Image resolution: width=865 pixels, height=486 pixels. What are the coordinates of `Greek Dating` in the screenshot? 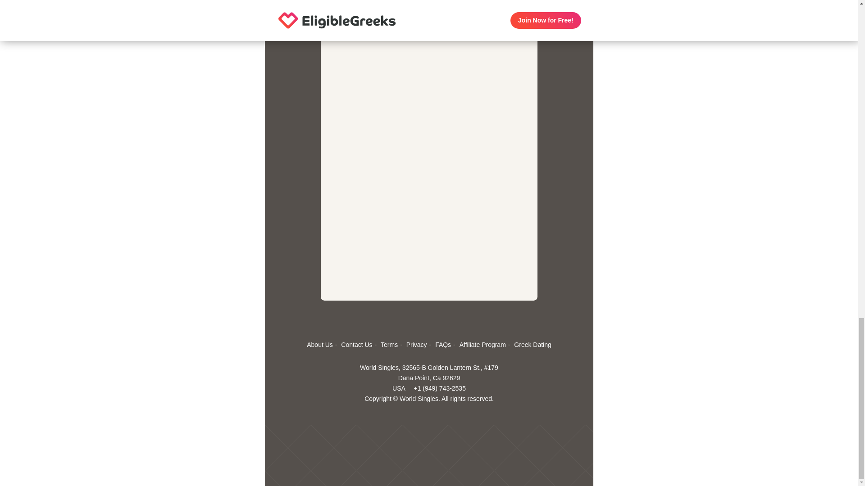 It's located at (533, 345).